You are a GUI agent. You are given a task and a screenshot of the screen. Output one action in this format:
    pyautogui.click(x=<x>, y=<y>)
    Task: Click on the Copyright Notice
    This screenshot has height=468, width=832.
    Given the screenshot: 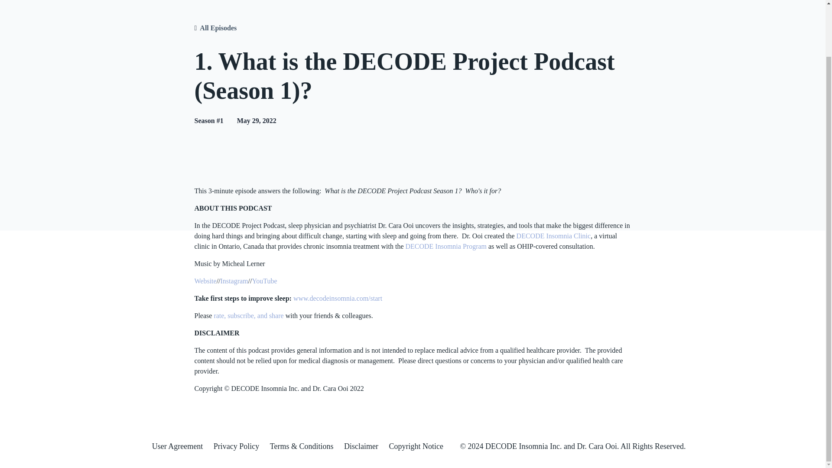 What is the action you would take?
    pyautogui.click(x=416, y=446)
    